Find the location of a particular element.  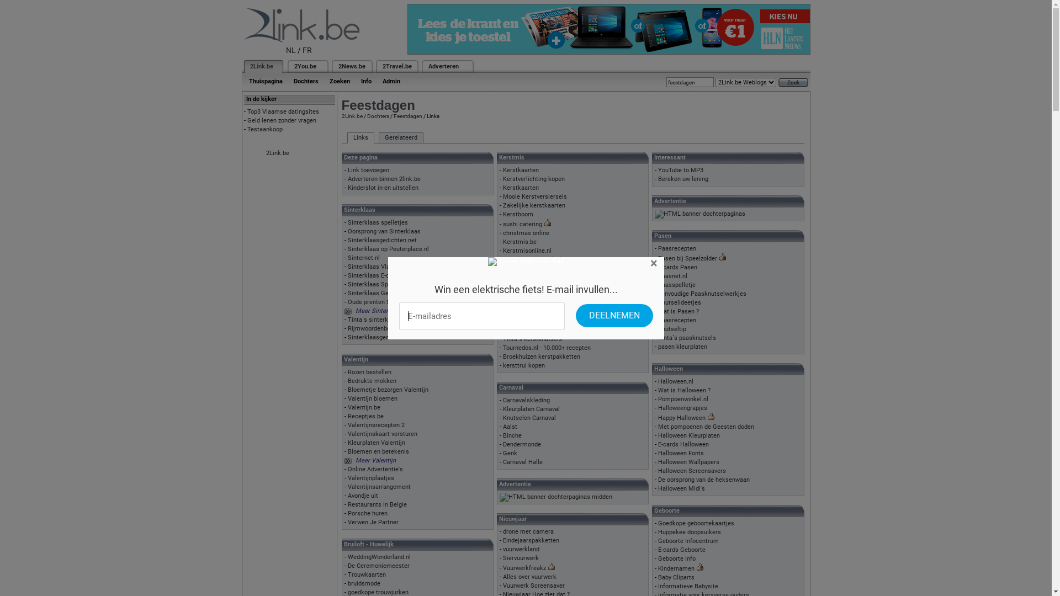

Wat is Pasen ? is located at coordinates (679, 311).